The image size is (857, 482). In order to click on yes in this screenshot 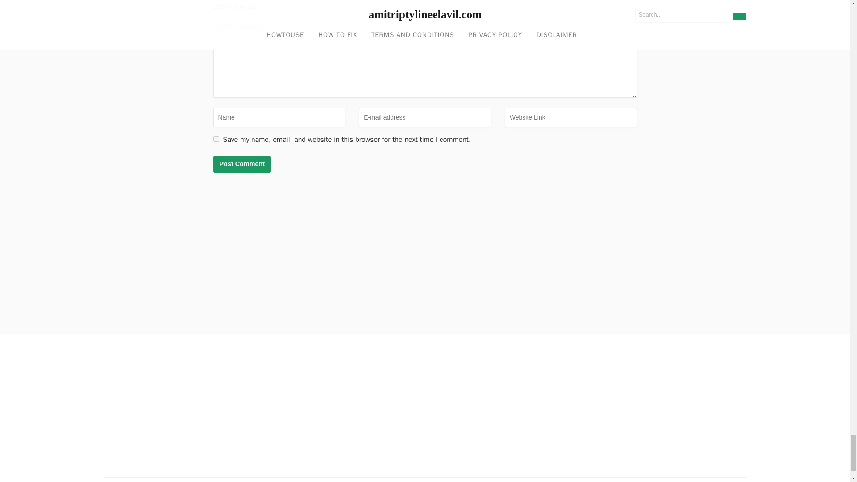, I will do `click(216, 138)`.